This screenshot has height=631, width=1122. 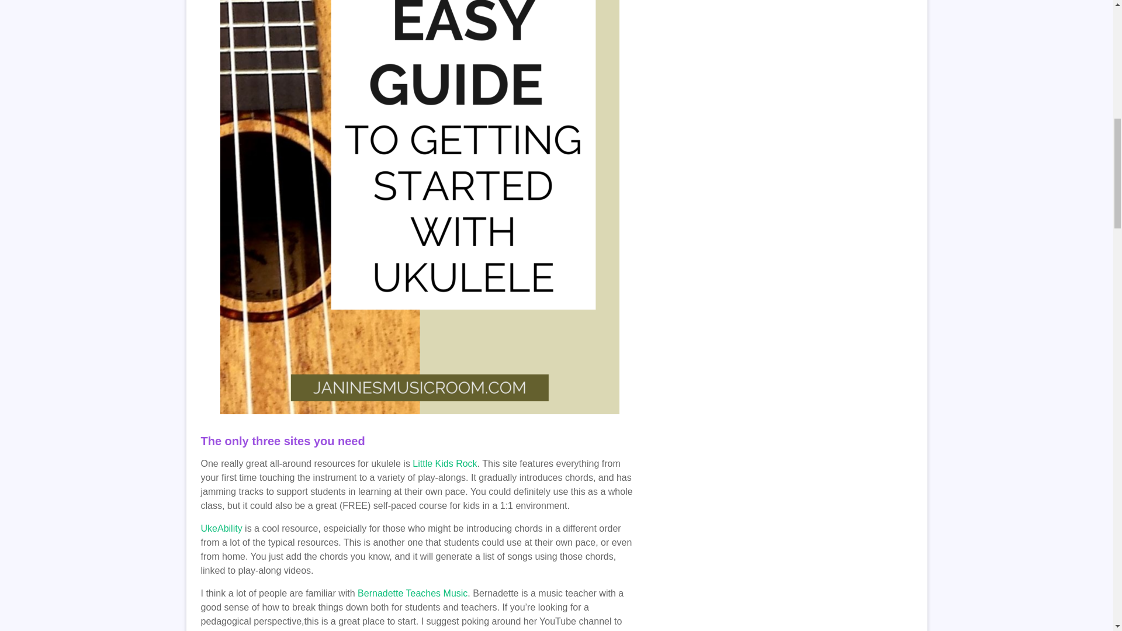 I want to click on Little Kids Rock, so click(x=445, y=464).